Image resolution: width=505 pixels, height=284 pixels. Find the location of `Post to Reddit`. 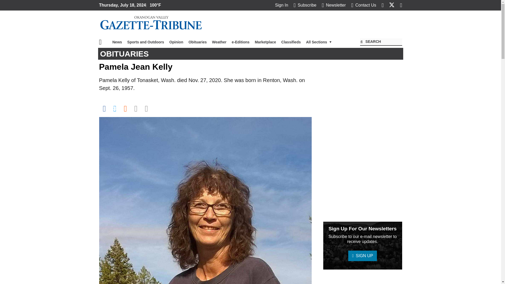

Post to Reddit is located at coordinates (125, 108).